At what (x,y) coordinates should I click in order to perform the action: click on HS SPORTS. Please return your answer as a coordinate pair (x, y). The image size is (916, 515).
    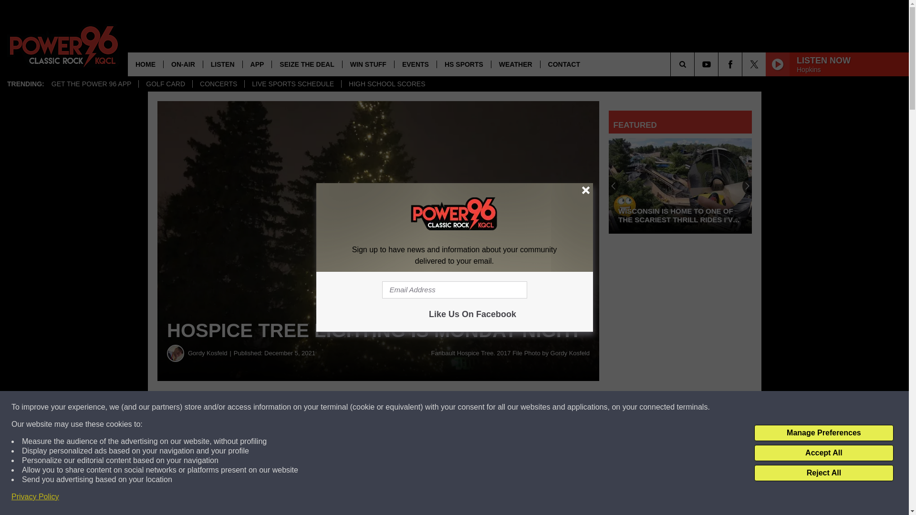
    Looking at the image, I should click on (464, 64).